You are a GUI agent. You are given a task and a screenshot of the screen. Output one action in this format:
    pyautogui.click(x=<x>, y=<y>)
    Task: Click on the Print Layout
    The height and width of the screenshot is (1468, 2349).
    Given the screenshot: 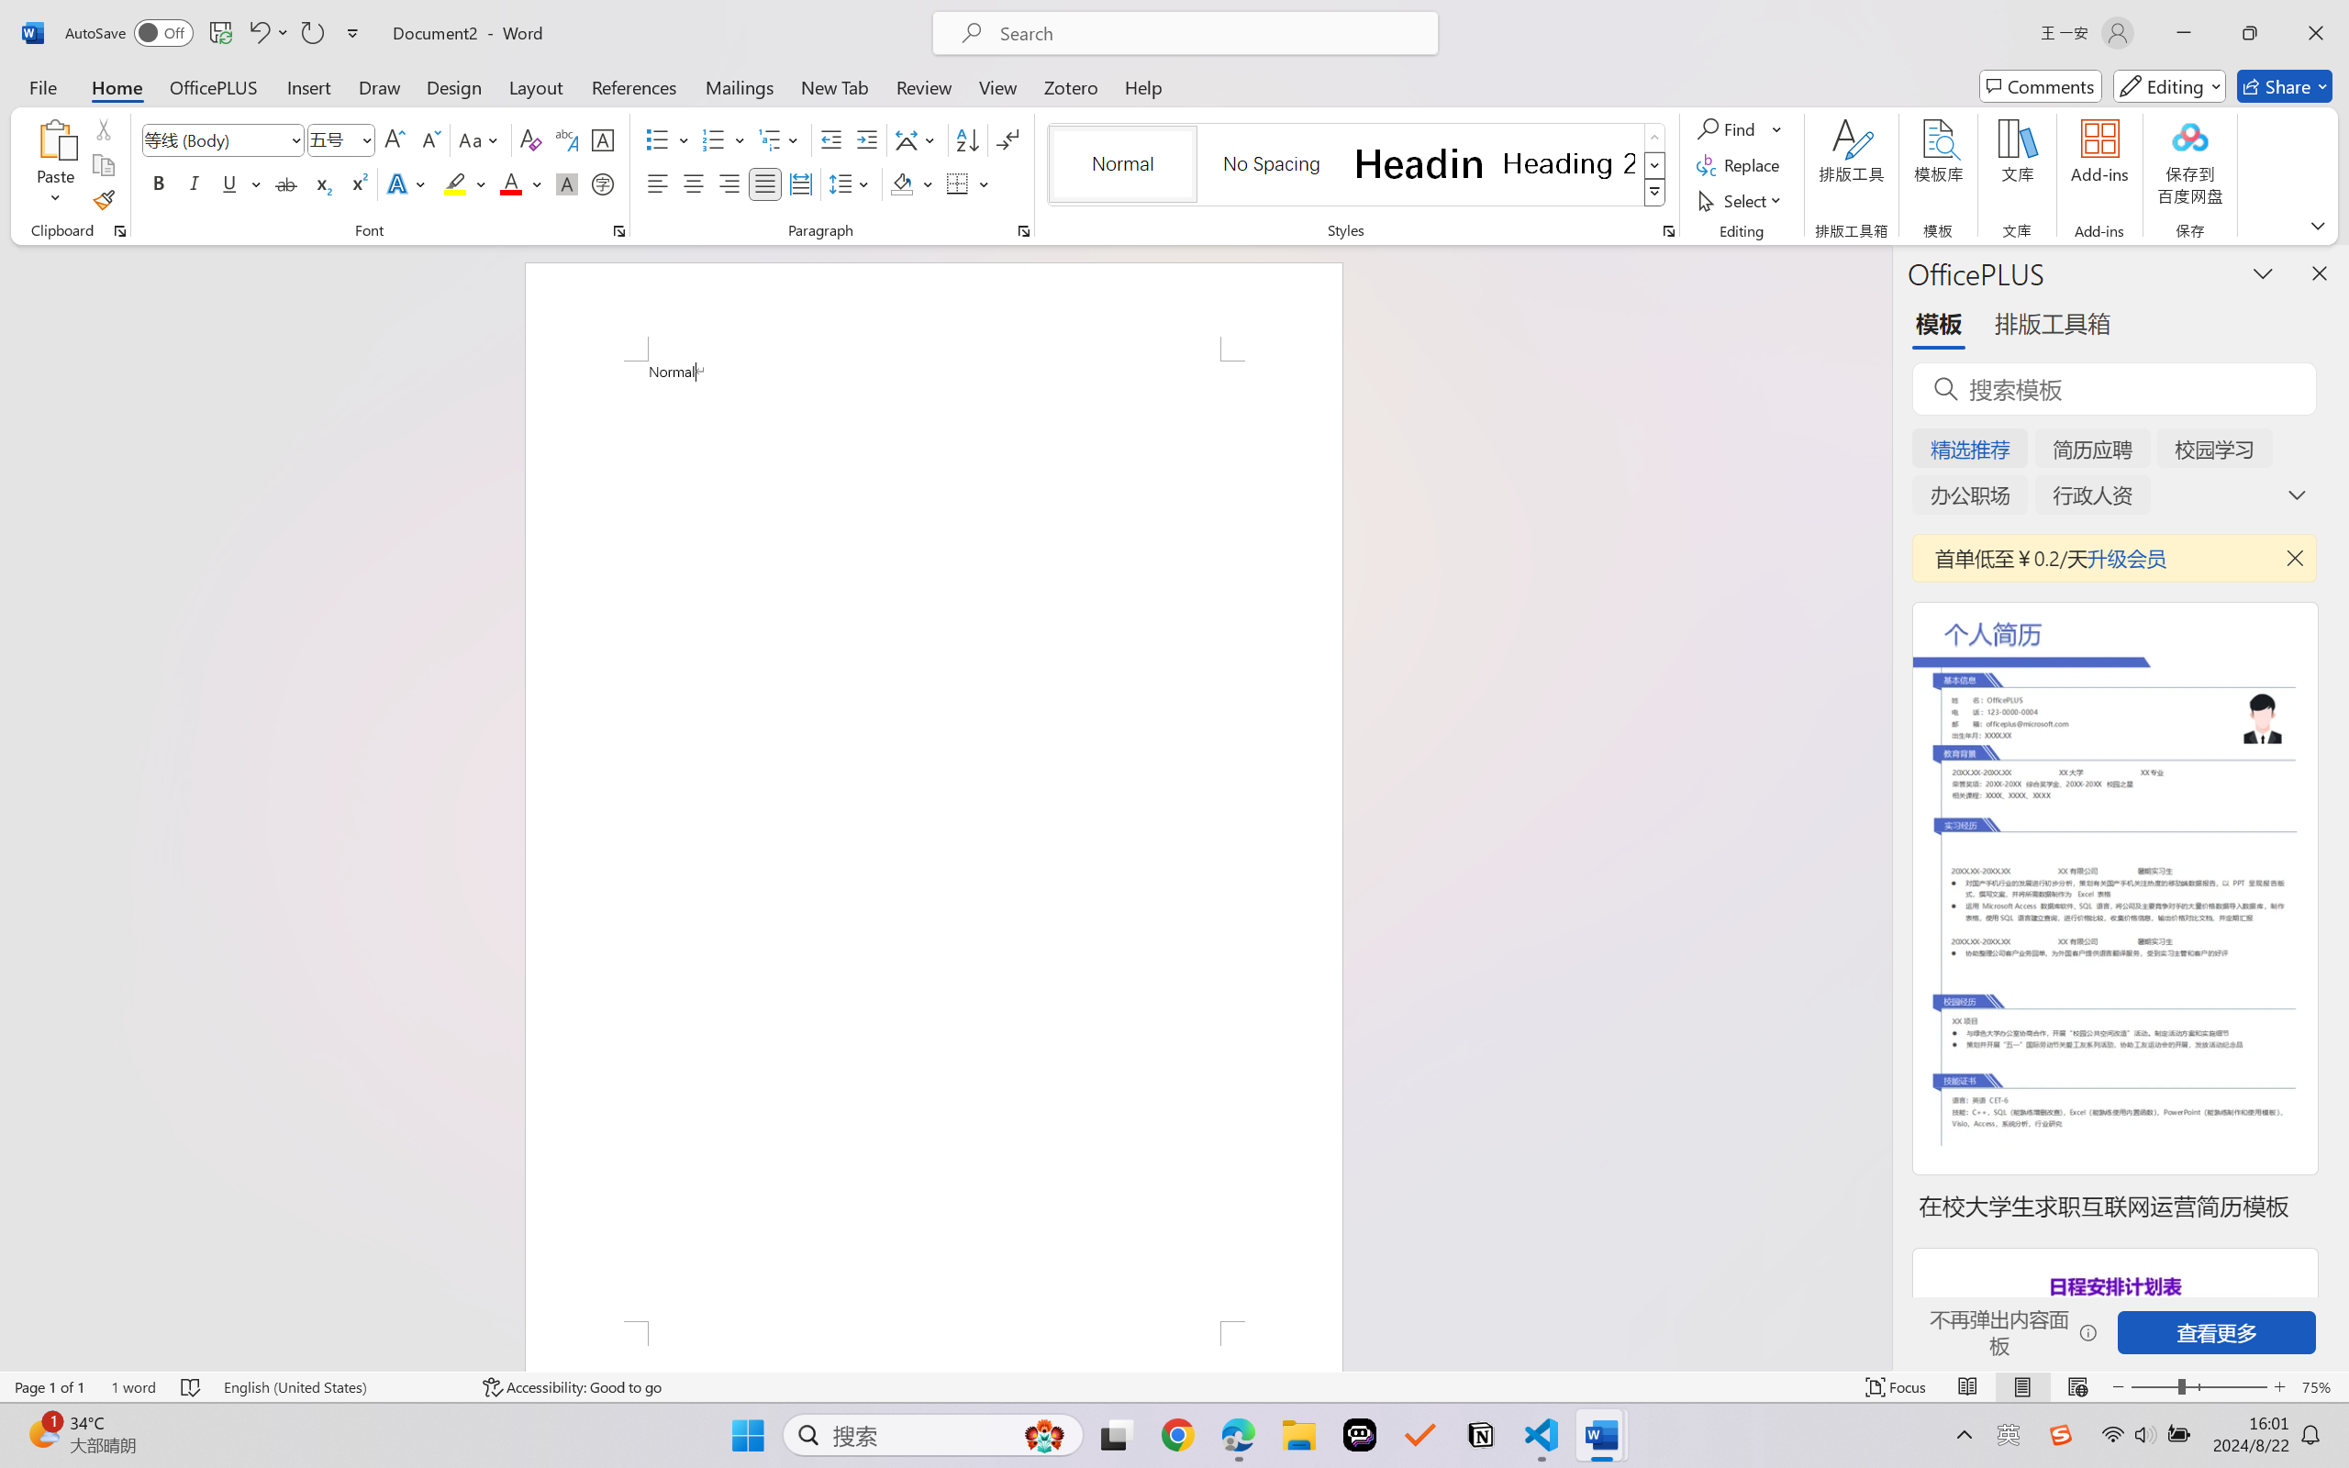 What is the action you would take?
    pyautogui.click(x=2023, y=1387)
    